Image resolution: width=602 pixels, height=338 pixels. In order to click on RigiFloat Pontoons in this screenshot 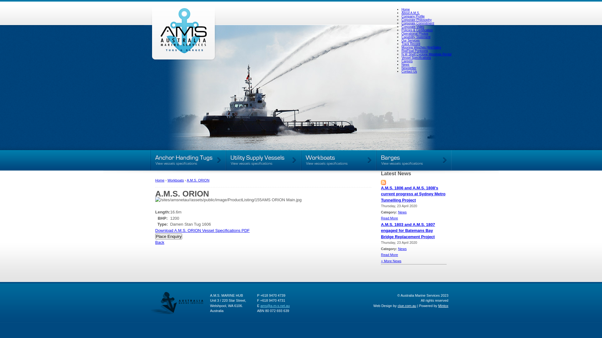, I will do `click(415, 51)`.